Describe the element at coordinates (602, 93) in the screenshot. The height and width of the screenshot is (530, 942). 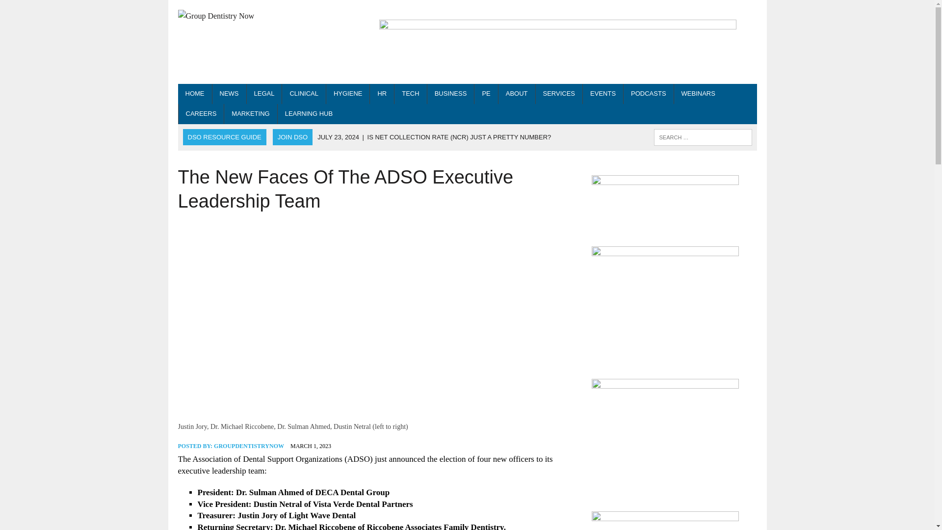
I see `EVENTS` at that location.